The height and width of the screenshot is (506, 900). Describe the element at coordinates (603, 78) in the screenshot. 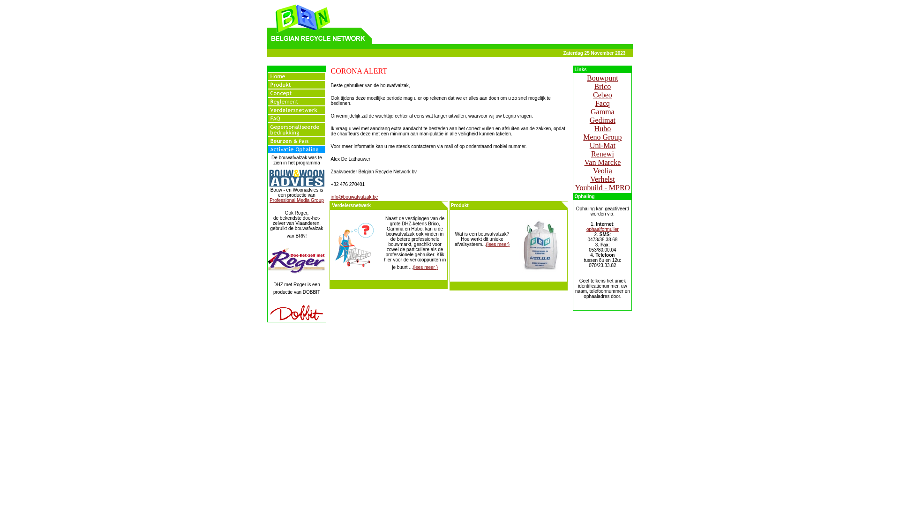

I see `Bouwpunt` at that location.